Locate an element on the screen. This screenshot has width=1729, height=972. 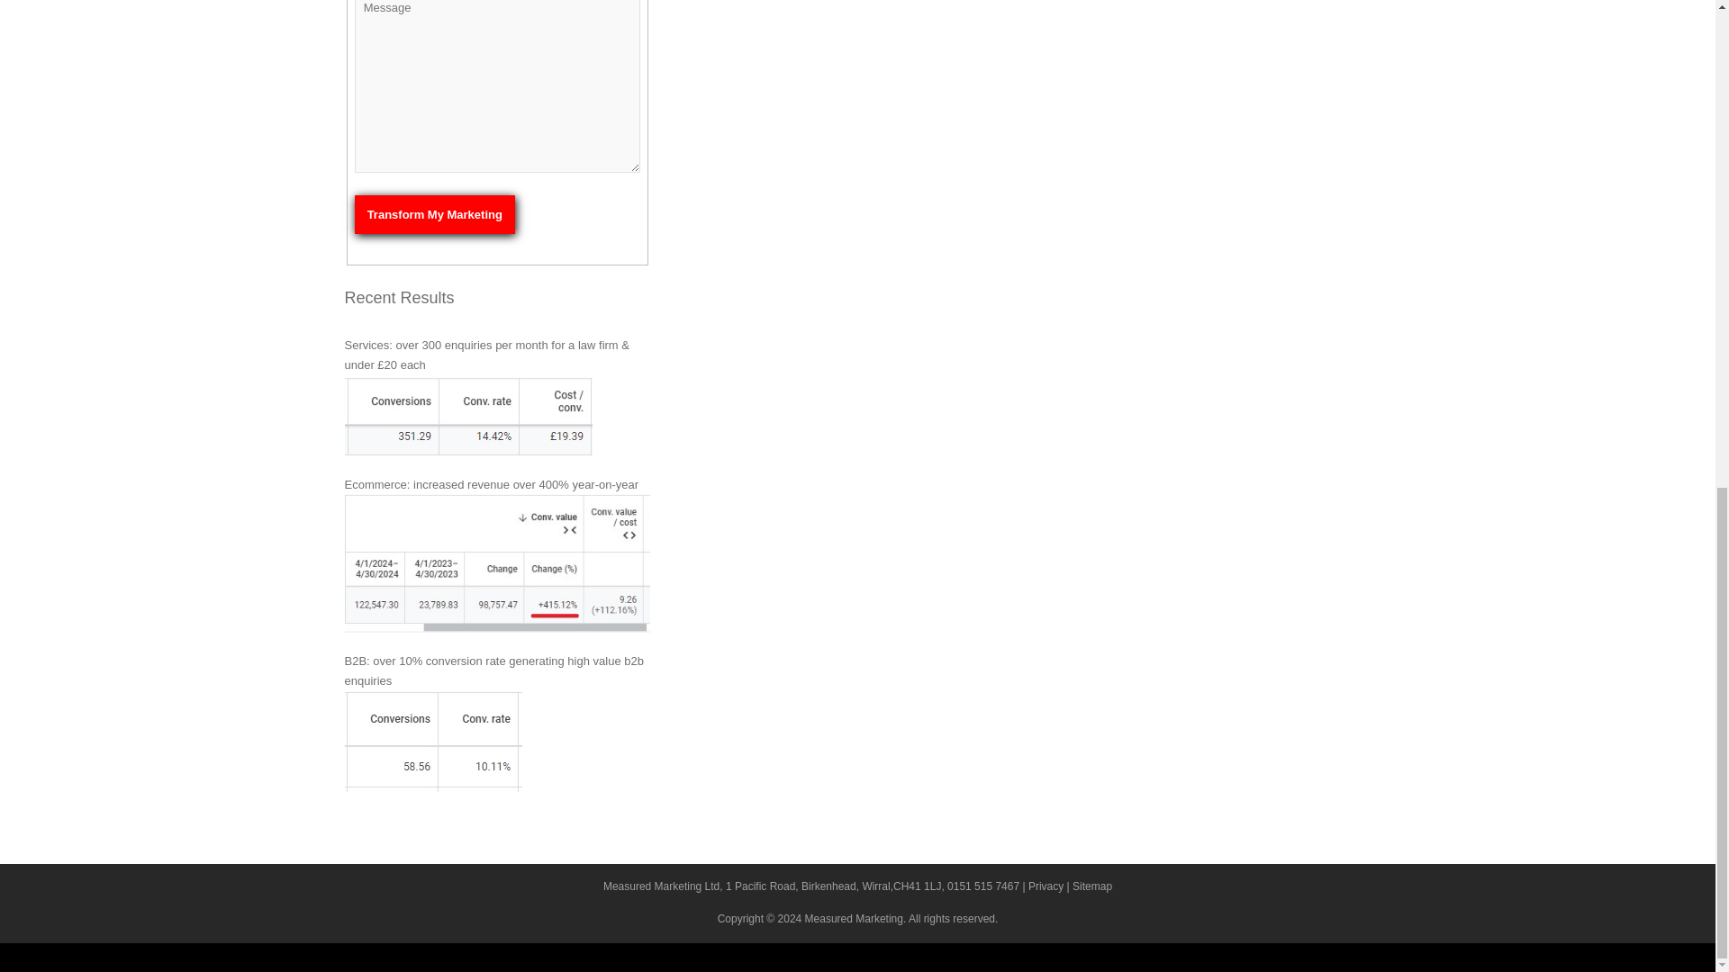
Transform My Marketing is located at coordinates (434, 214).